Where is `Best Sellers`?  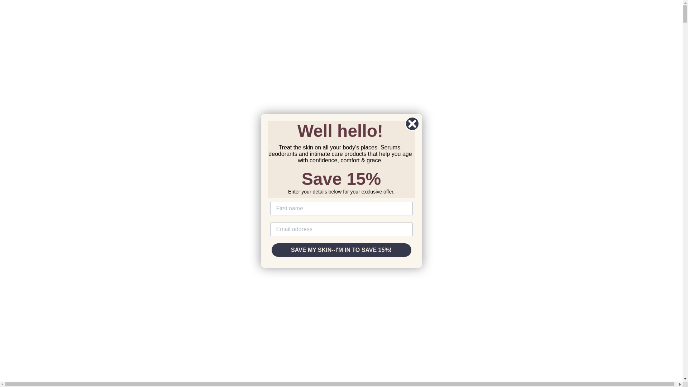
Best Sellers is located at coordinates (47, 261).